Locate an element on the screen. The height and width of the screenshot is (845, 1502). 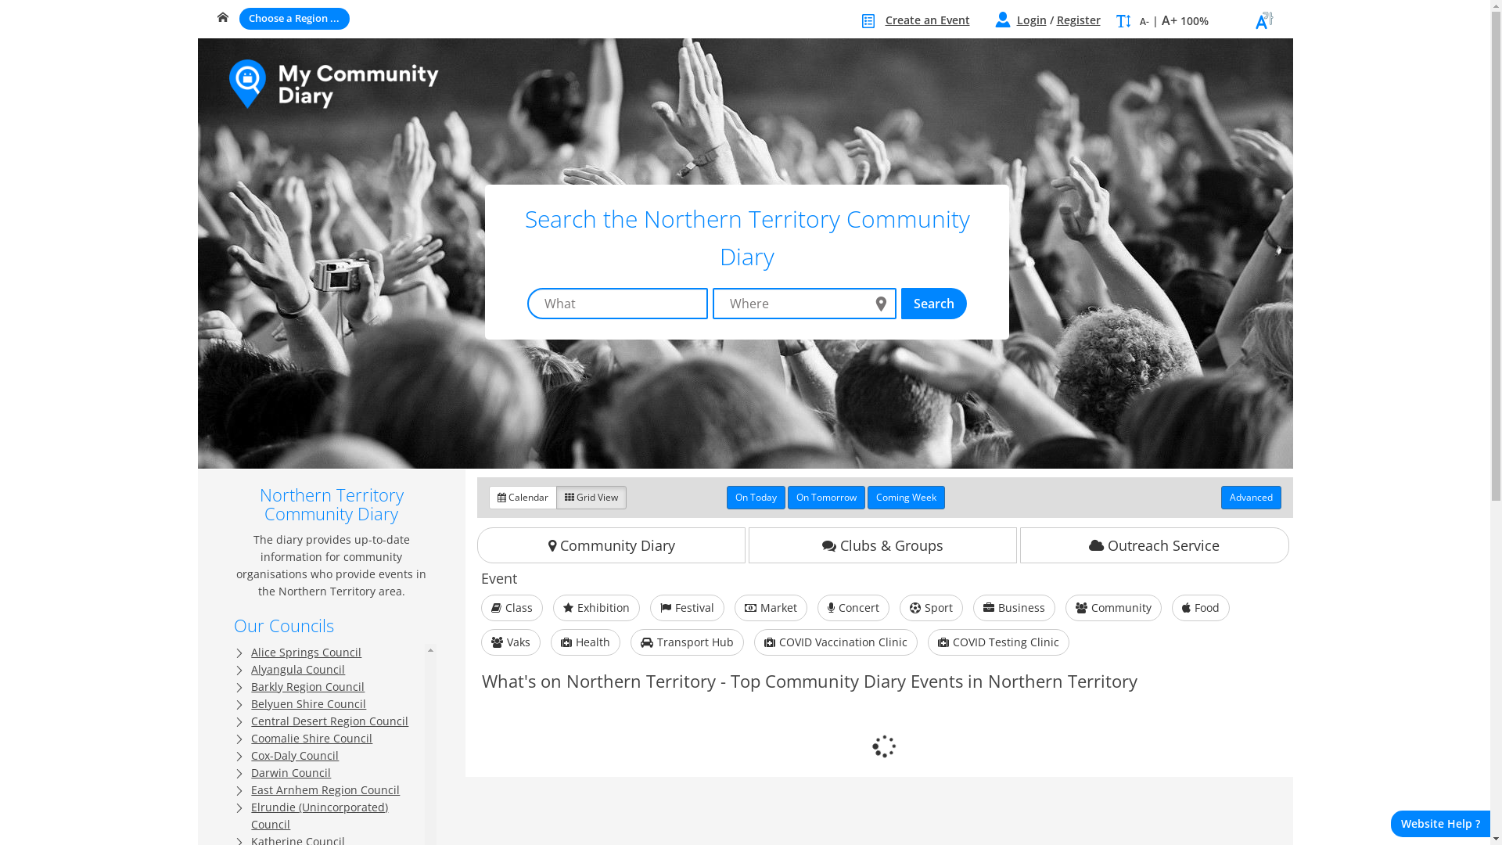
Community Diary is located at coordinates (612, 545).